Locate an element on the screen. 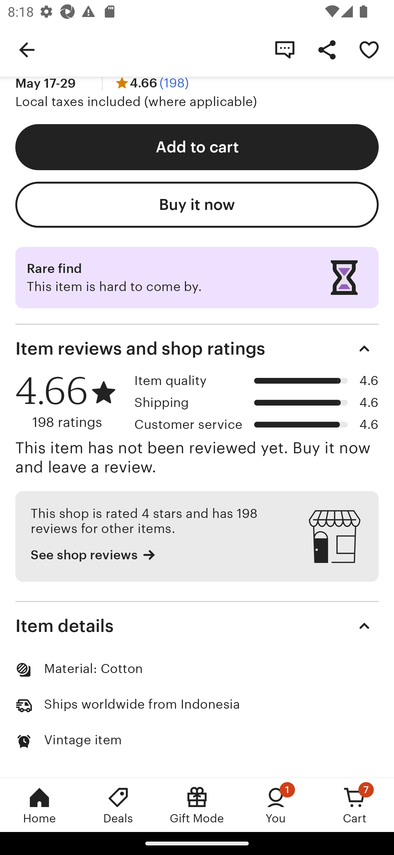 The width and height of the screenshot is (394, 855). Share is located at coordinates (327, 49).